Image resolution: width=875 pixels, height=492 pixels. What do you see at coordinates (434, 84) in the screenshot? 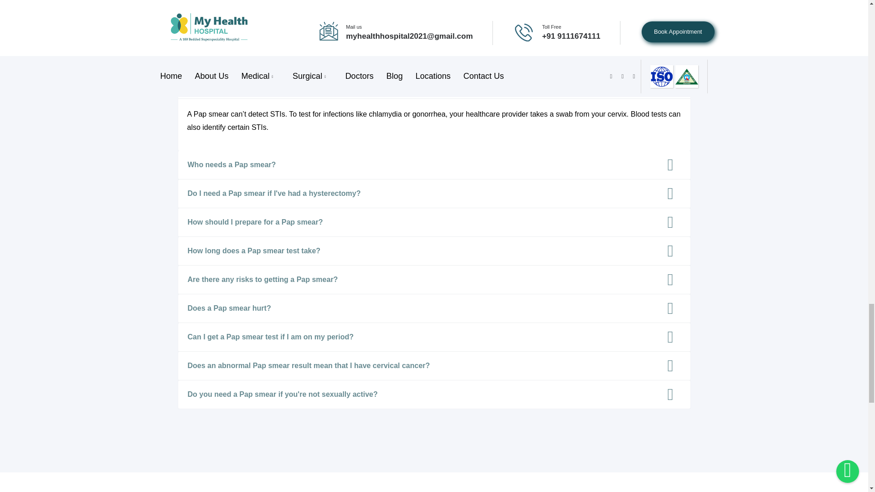
I see `Does a Pap smear detect STIs?` at bounding box center [434, 84].